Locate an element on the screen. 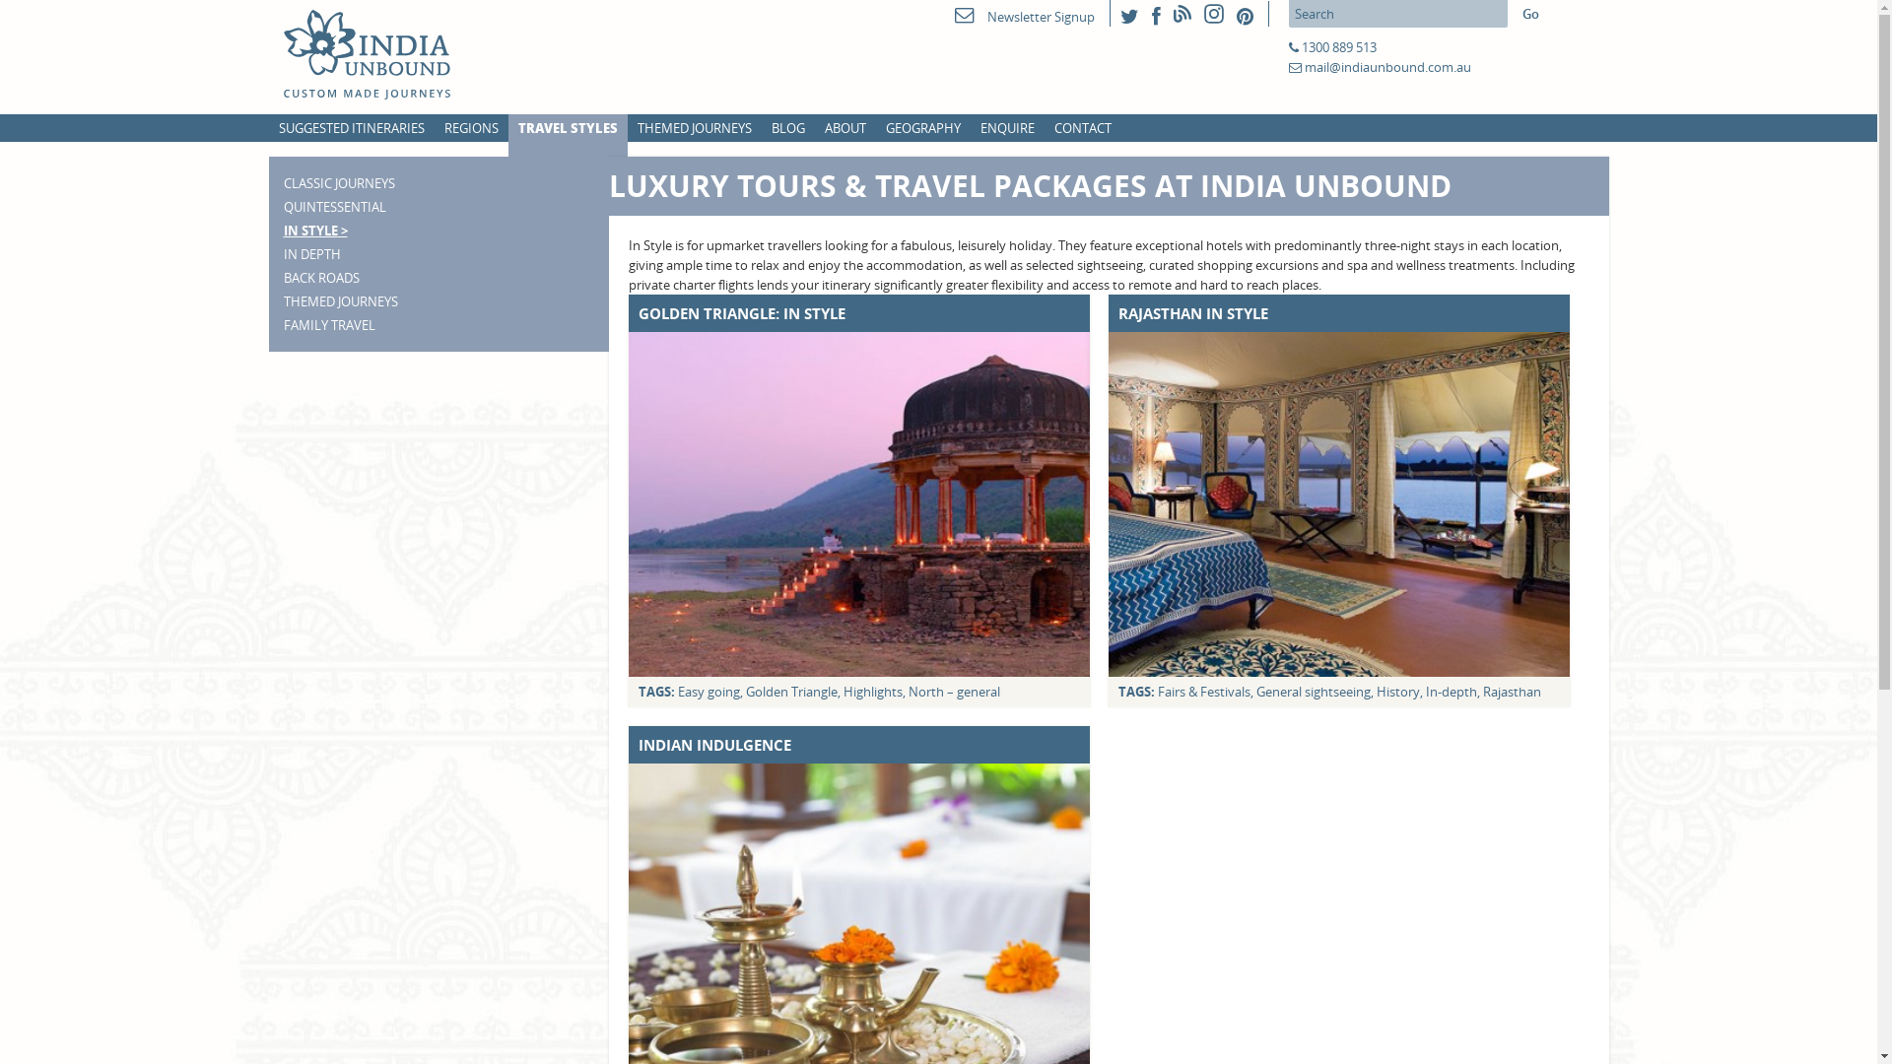  THEMED JOURNEYS is located at coordinates (341, 301).